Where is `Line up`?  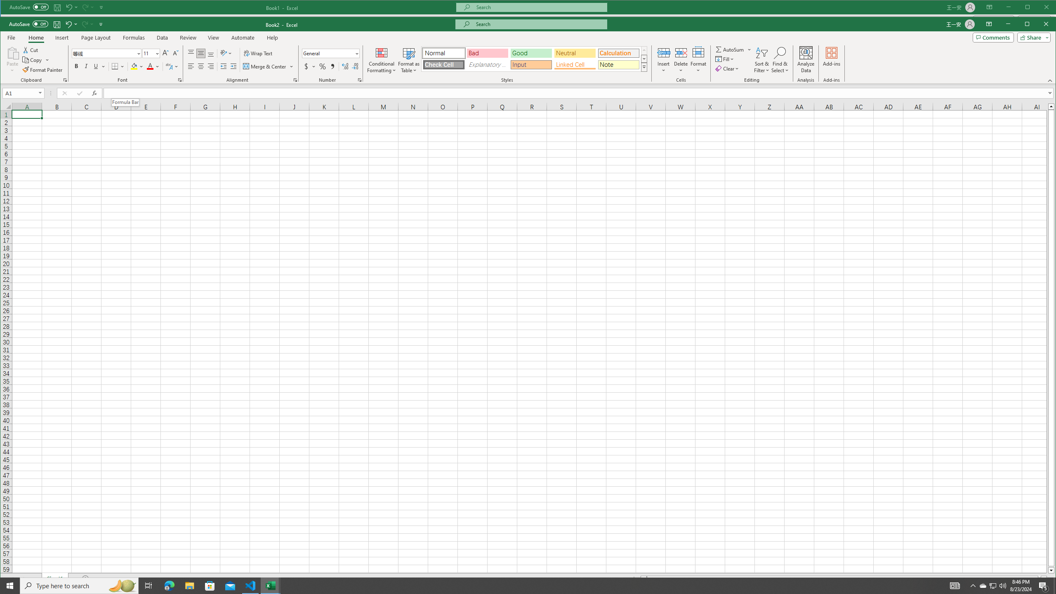
Line up is located at coordinates (1051, 106).